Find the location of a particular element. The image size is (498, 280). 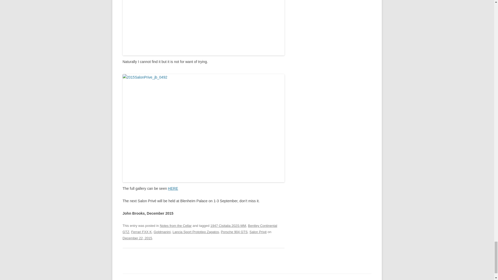

HERE is located at coordinates (173, 188).